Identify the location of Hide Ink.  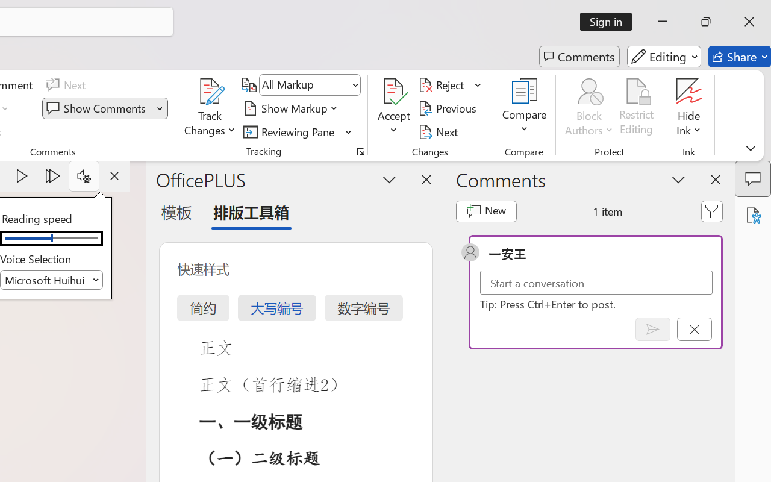
(689, 108).